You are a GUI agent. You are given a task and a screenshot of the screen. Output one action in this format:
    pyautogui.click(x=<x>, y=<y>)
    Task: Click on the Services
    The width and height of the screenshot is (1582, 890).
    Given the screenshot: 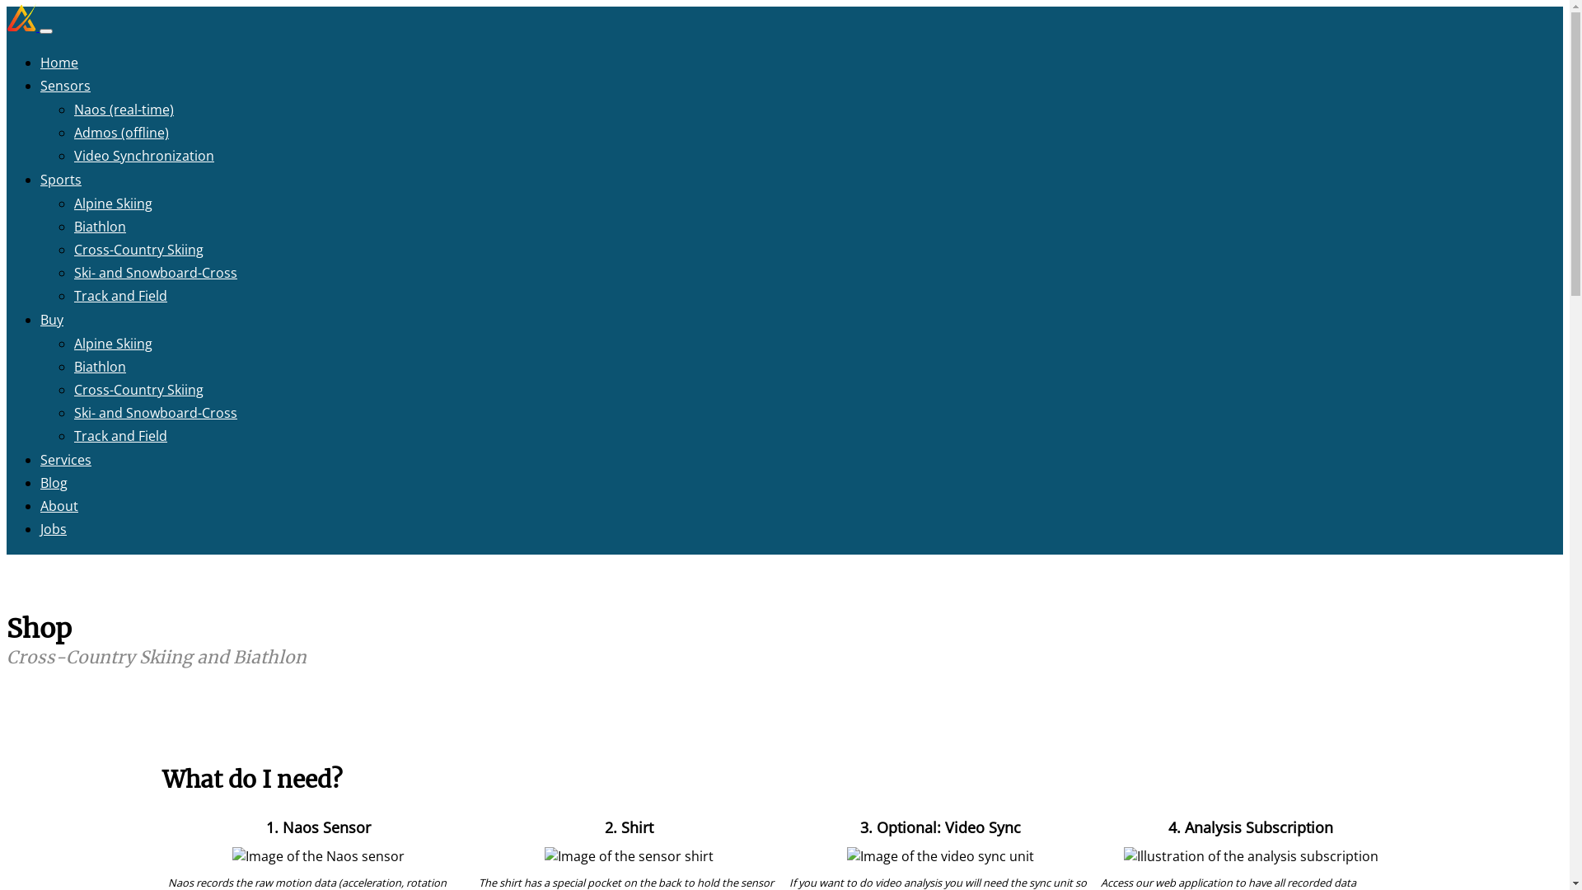 What is the action you would take?
    pyautogui.click(x=66, y=460)
    